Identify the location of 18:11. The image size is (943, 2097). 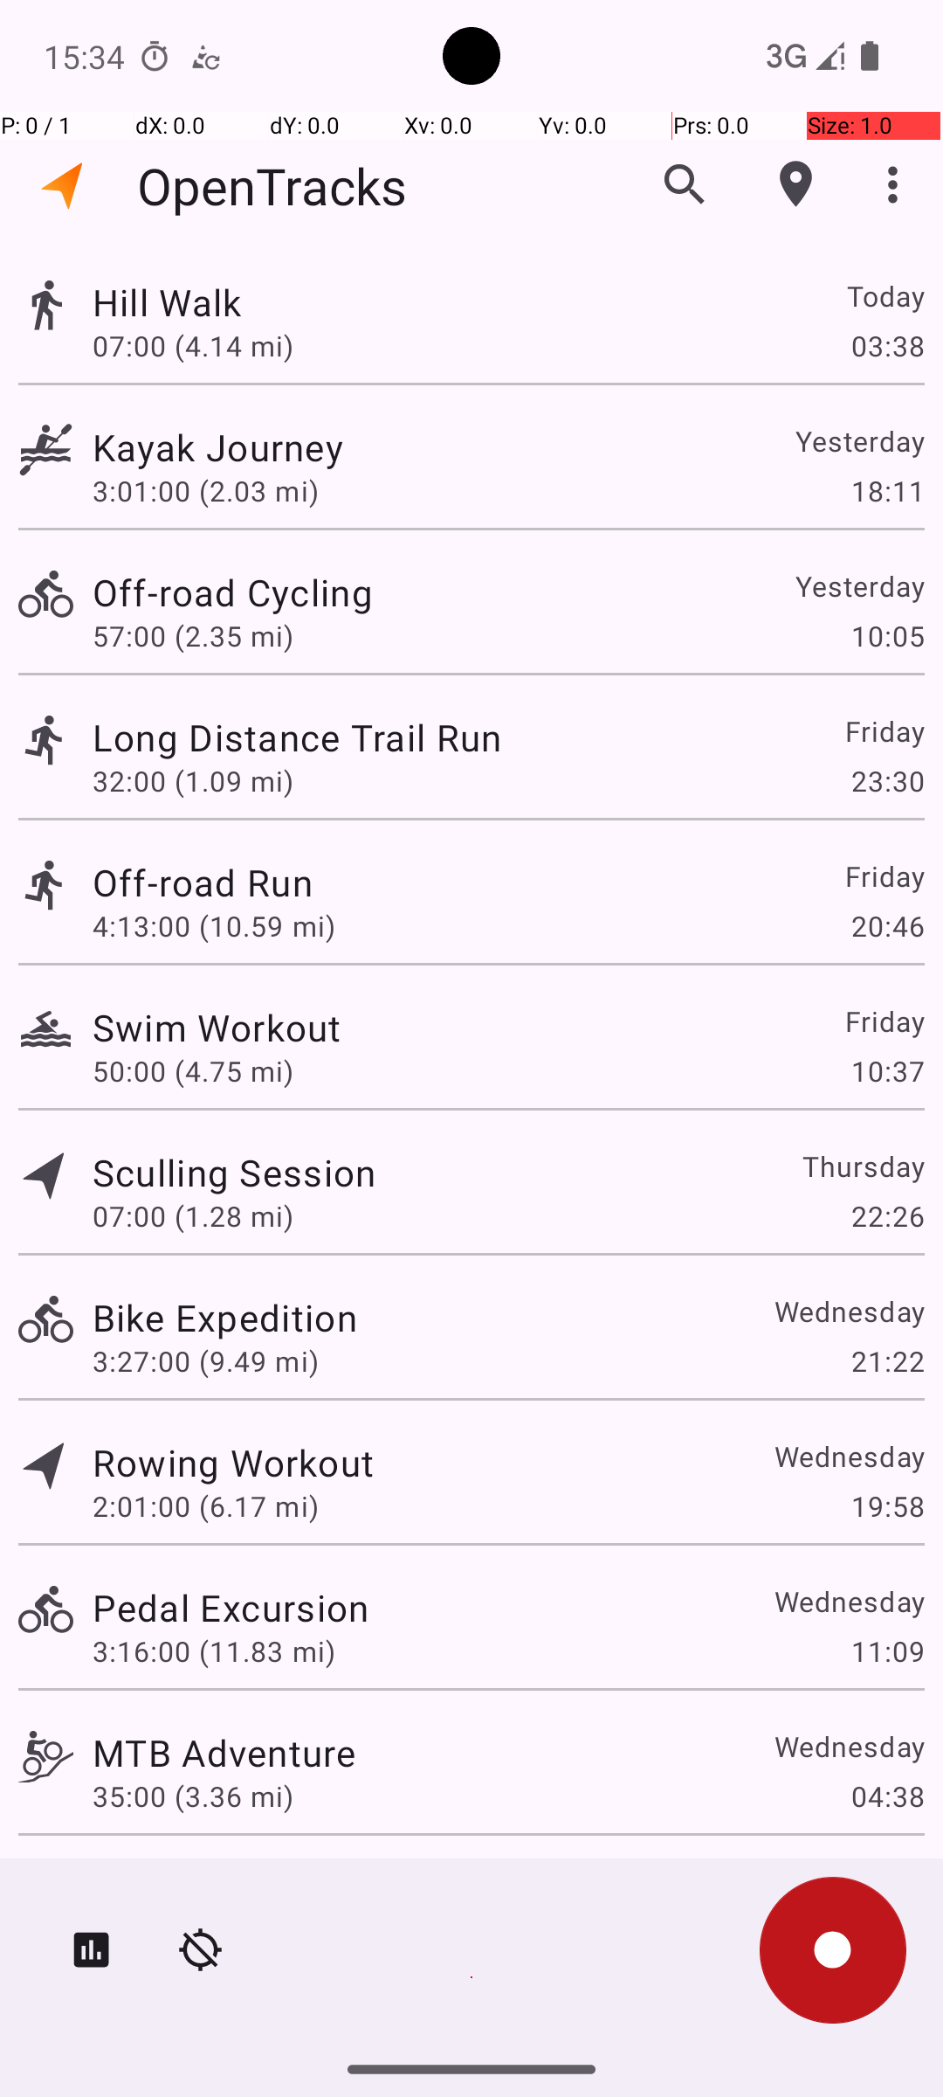
(887, 491).